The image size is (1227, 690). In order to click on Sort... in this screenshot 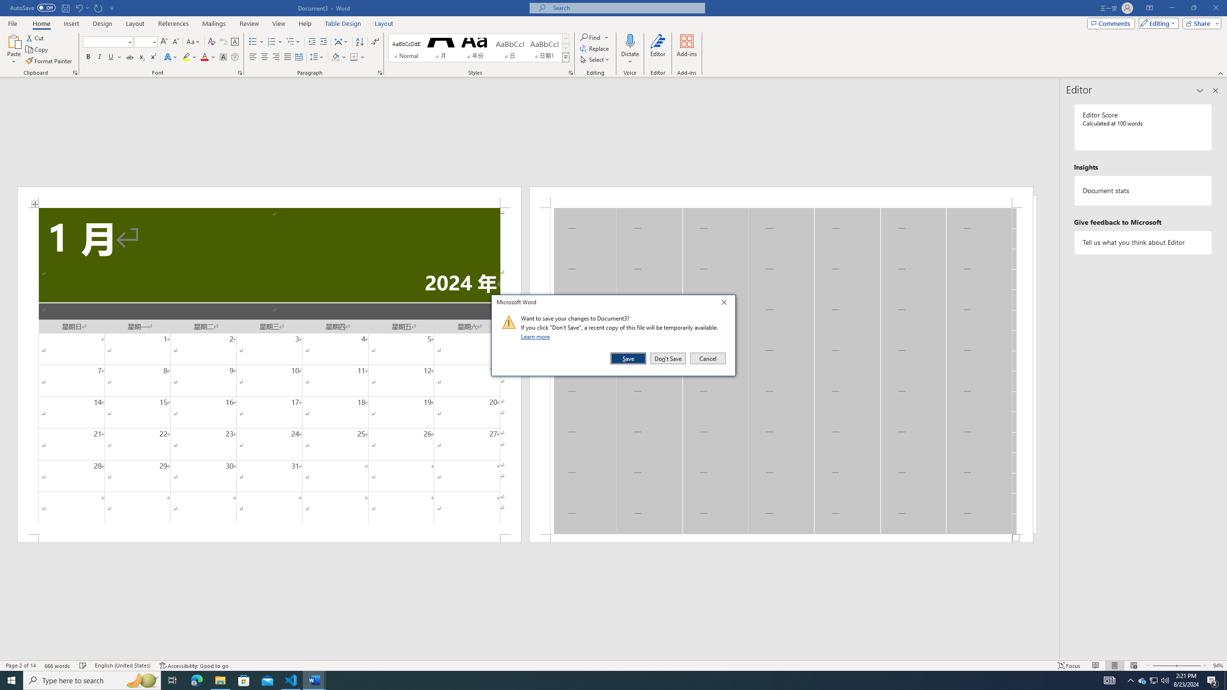, I will do `click(359, 42)`.